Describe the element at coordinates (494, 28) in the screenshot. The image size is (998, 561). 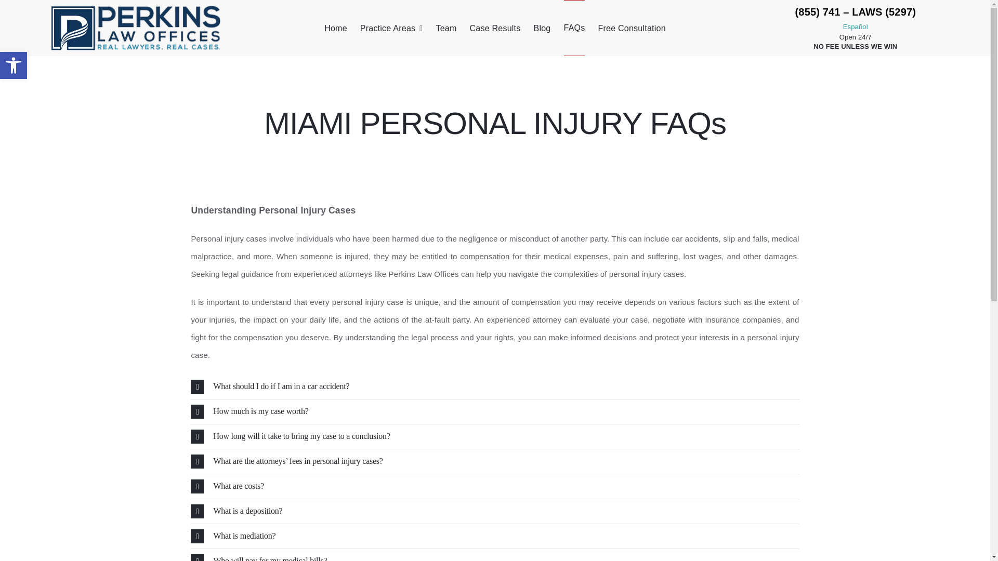
I see `Case Results` at that location.